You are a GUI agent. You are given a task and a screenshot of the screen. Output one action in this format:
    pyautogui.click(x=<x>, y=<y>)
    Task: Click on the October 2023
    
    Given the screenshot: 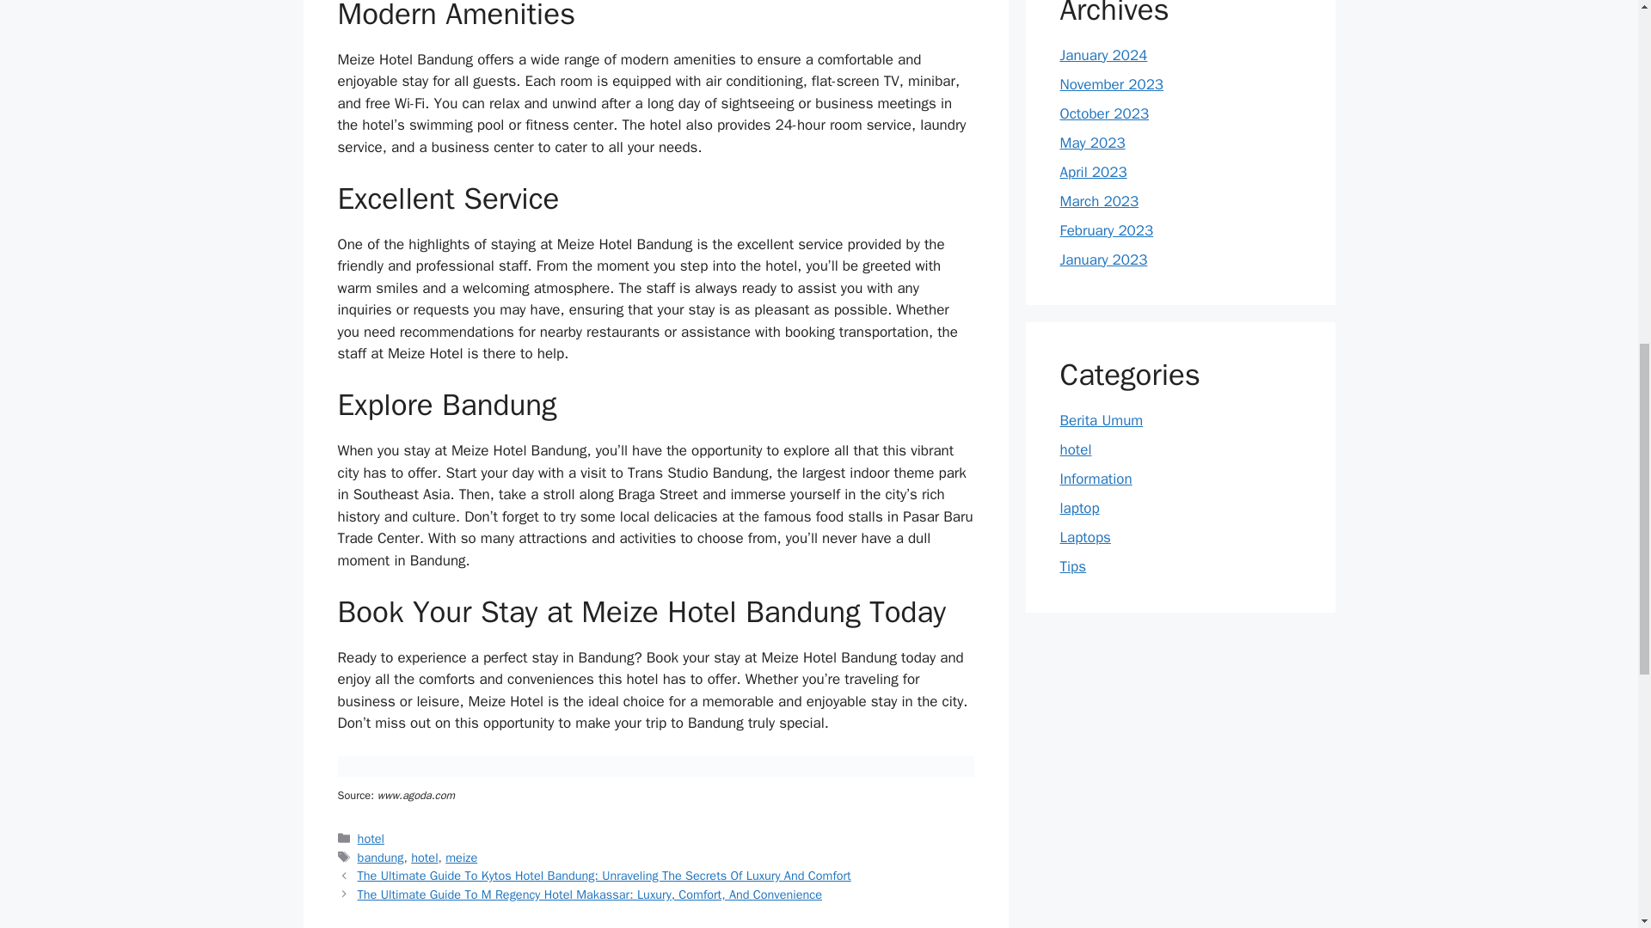 What is the action you would take?
    pyautogui.click(x=1104, y=113)
    